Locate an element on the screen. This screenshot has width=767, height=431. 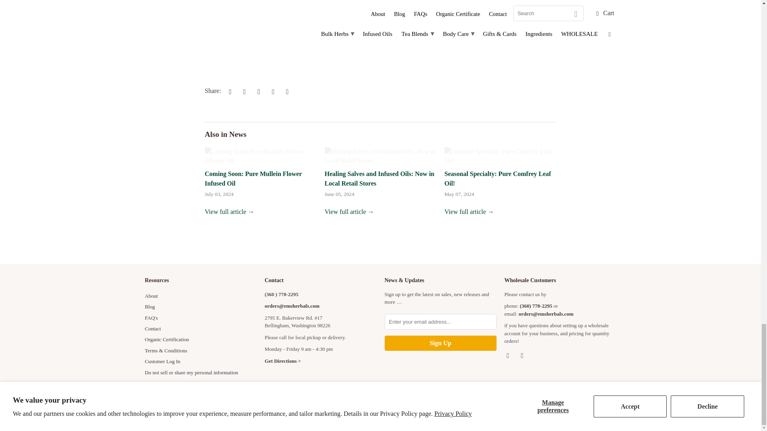
Seasonal Specialty: Pure Comfrey Leaf Oil! is located at coordinates (500, 156).